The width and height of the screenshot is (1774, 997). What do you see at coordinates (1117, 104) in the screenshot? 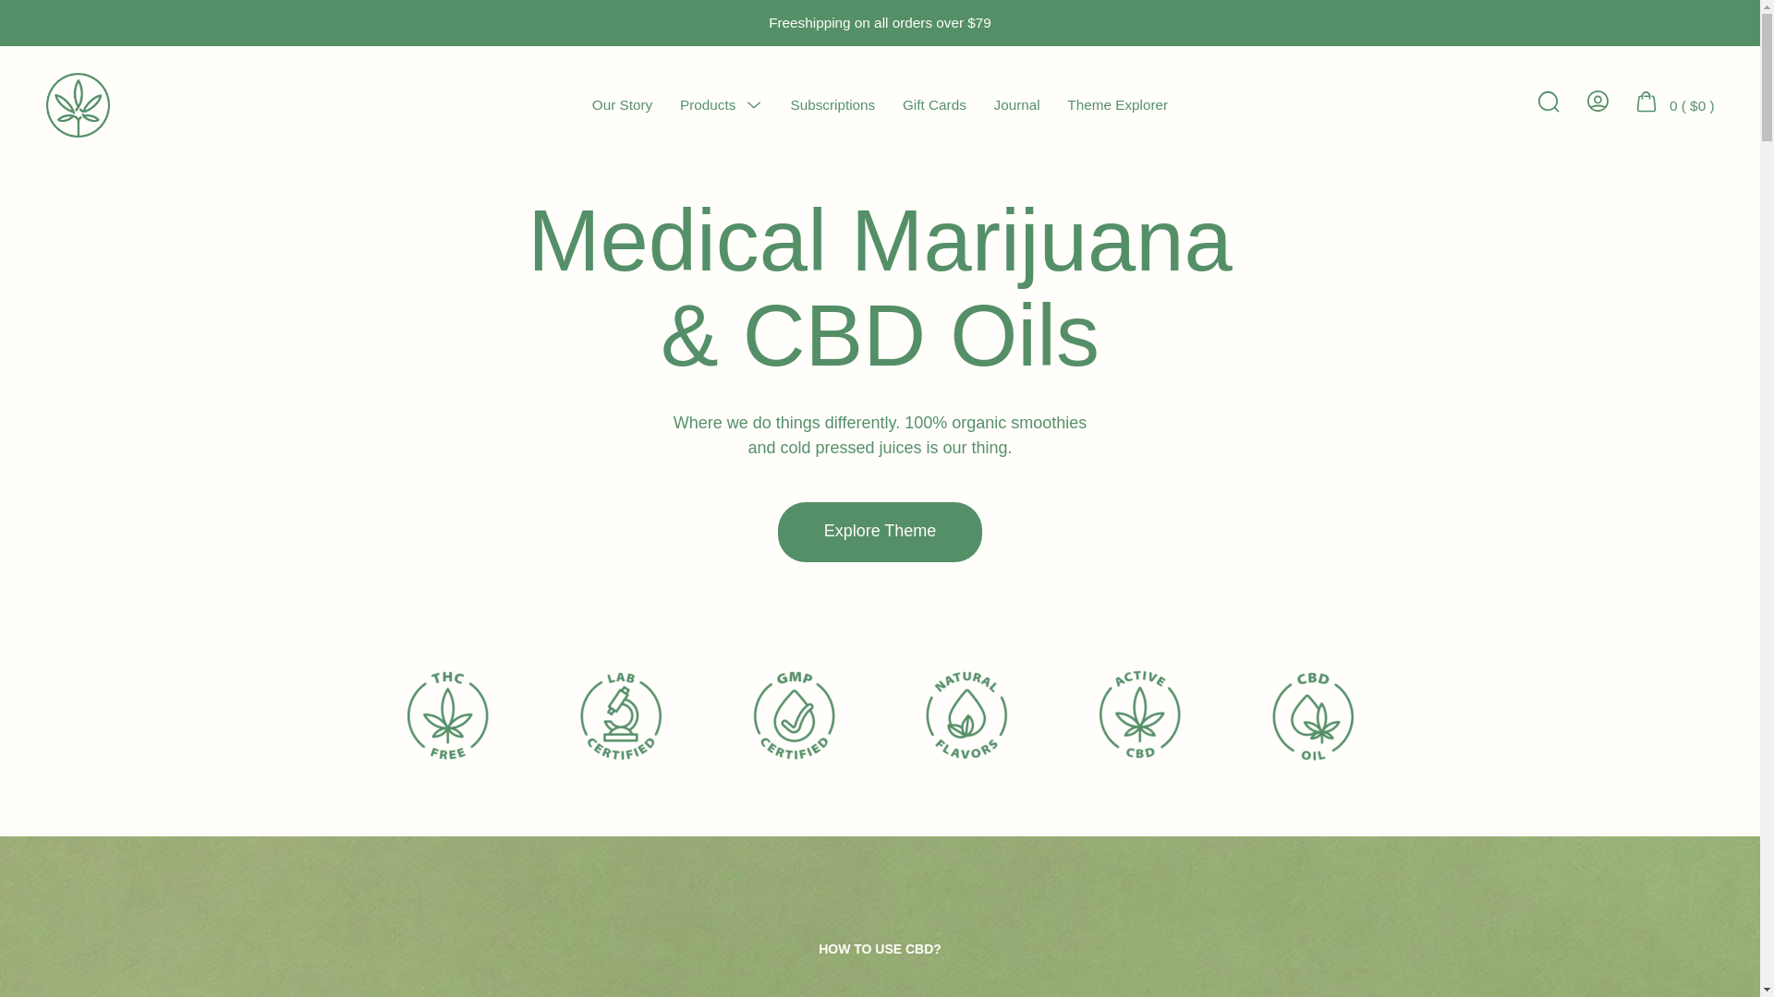
I see `Theme Explorer` at bounding box center [1117, 104].